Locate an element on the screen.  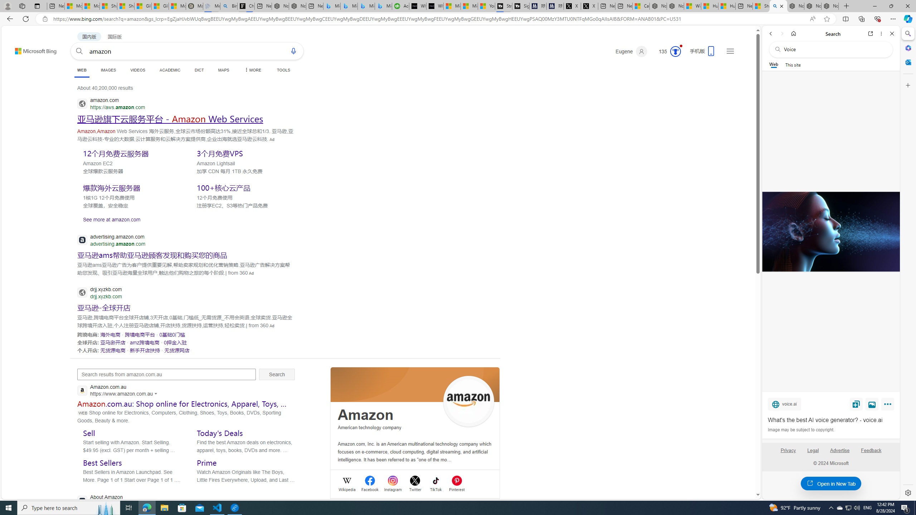
Settings and quick links is located at coordinates (730, 51).